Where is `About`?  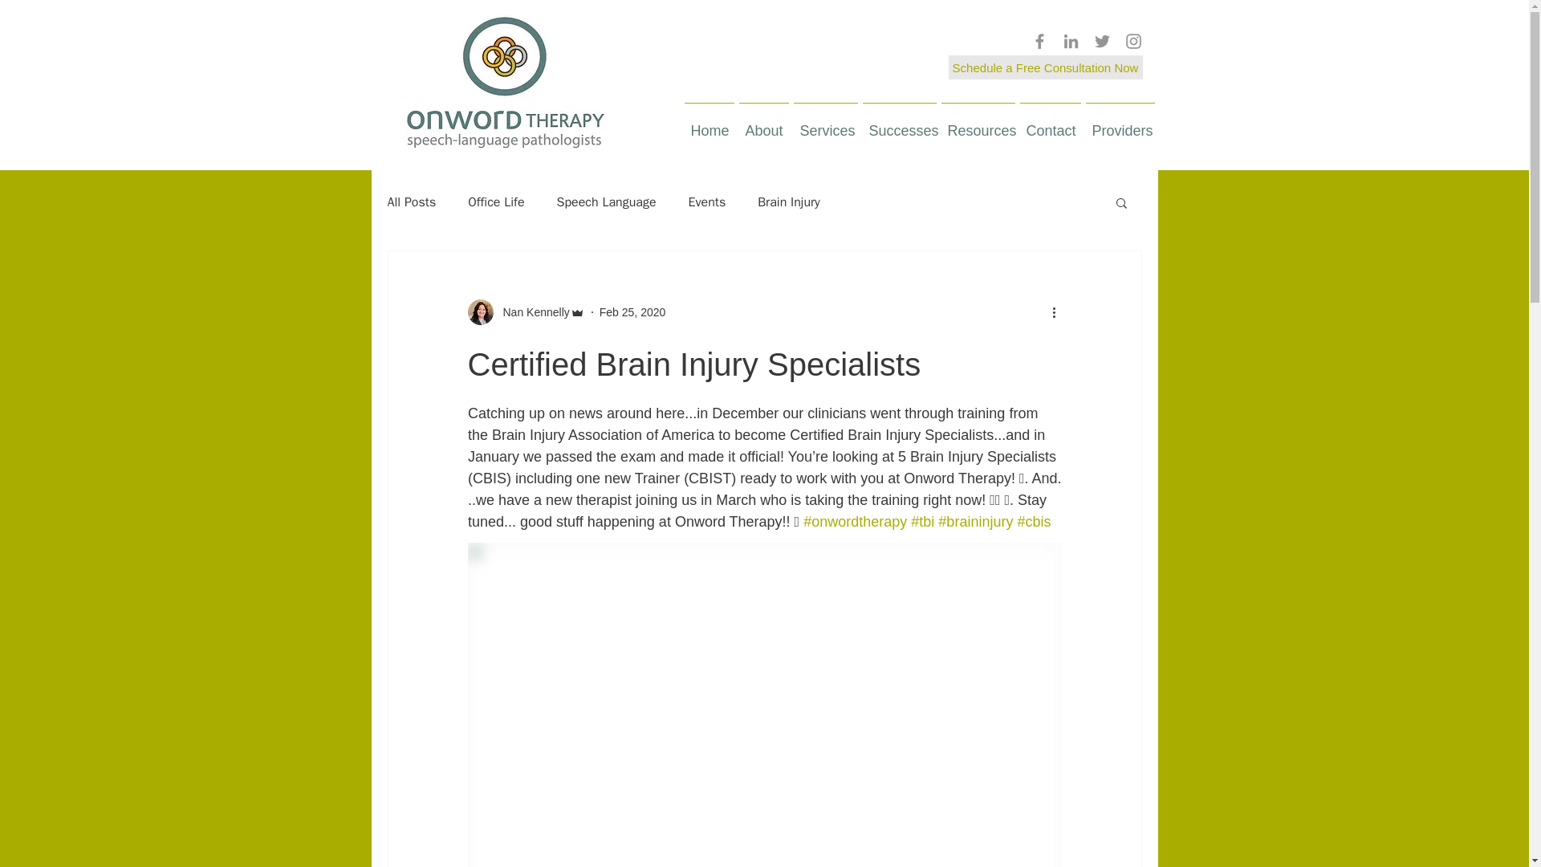
About is located at coordinates (764, 124).